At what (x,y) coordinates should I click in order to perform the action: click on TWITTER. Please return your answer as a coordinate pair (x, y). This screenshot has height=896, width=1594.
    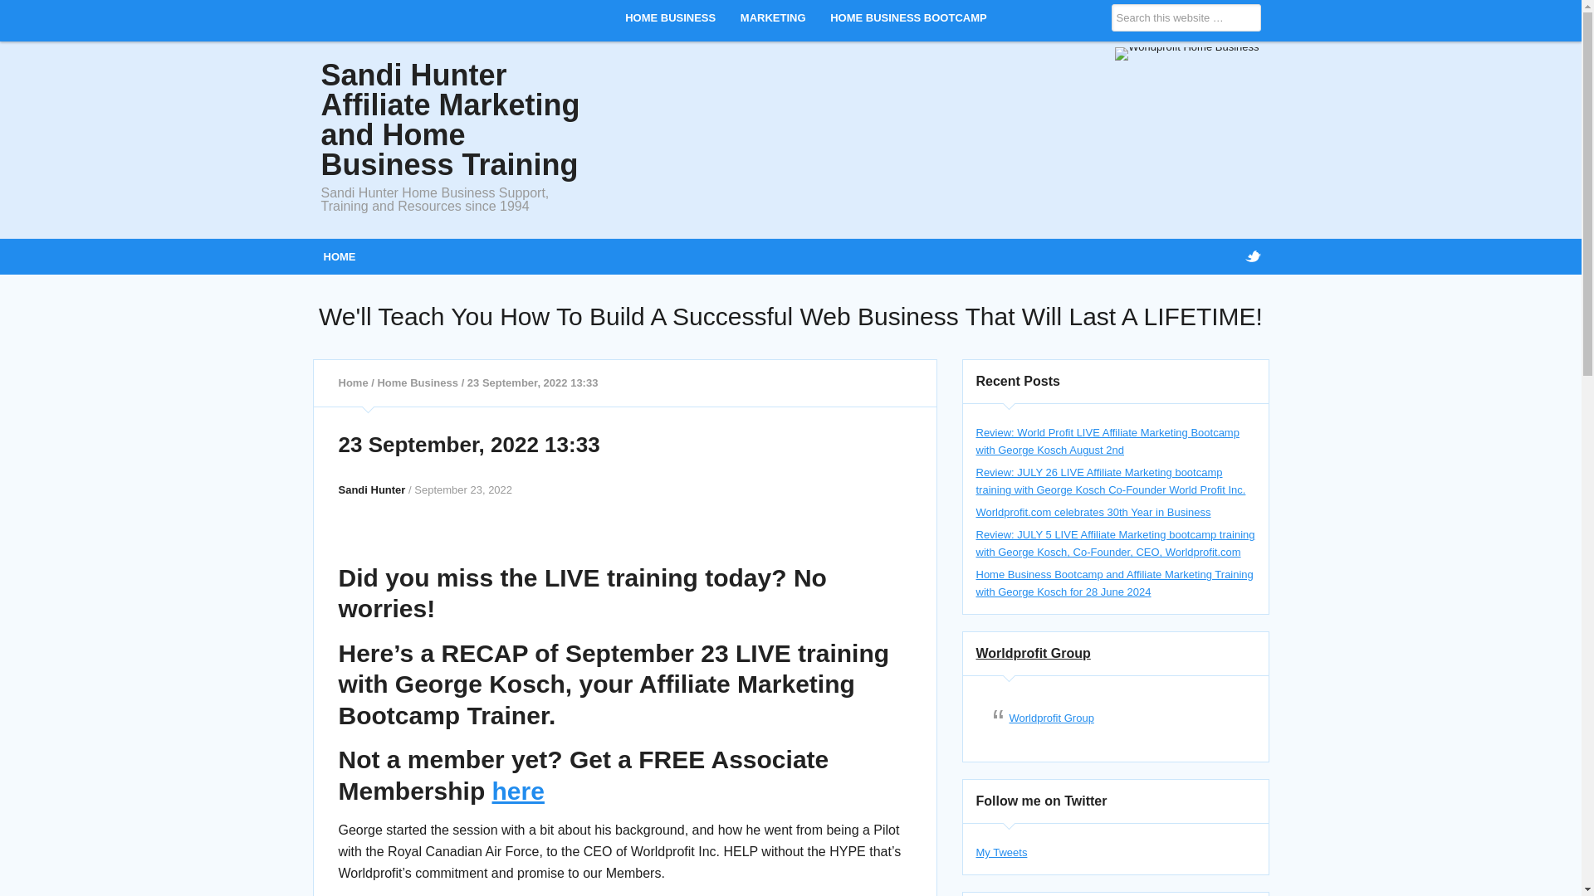
    Looking at the image, I should click on (1252, 256).